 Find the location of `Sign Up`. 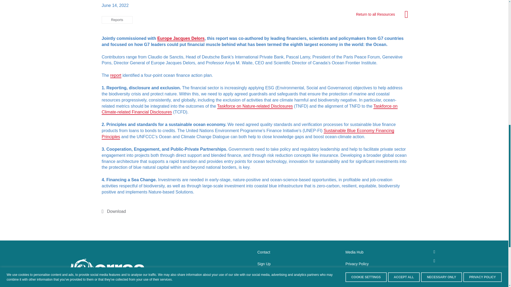

Sign Up is located at coordinates (264, 264).